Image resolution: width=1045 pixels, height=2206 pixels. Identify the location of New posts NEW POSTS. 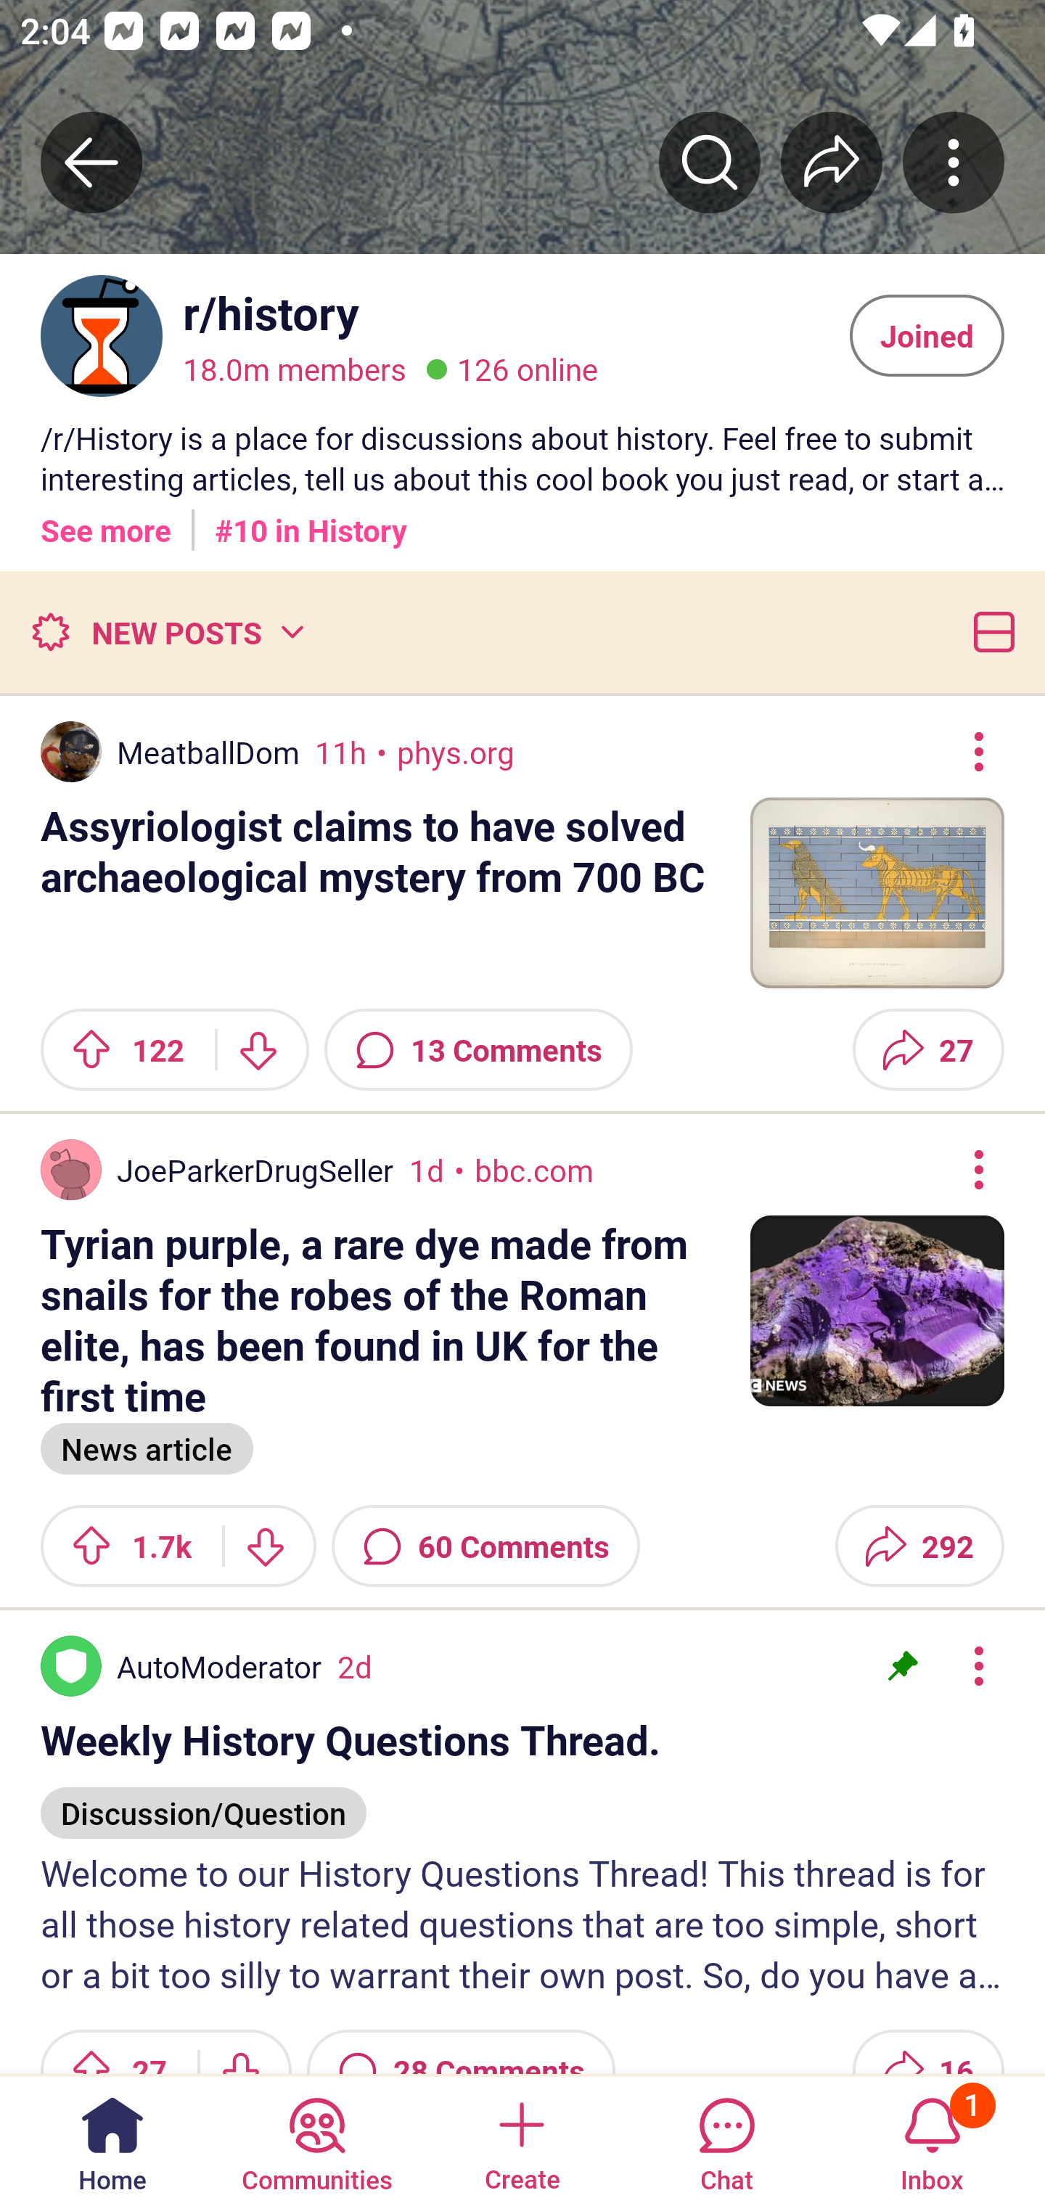
(167, 631).